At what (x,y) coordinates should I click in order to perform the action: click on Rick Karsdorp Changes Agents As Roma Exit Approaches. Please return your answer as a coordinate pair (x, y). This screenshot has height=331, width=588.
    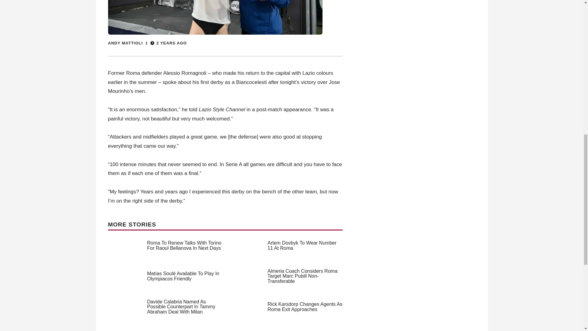
    Looking at the image, I should click on (305, 306).